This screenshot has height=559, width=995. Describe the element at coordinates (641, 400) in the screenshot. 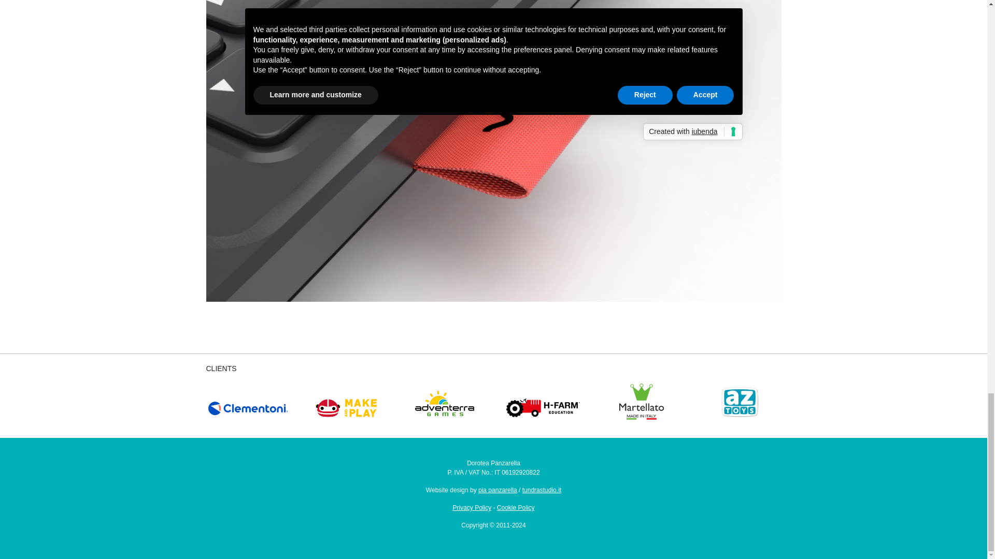

I see `Link to Client Martellato` at that location.